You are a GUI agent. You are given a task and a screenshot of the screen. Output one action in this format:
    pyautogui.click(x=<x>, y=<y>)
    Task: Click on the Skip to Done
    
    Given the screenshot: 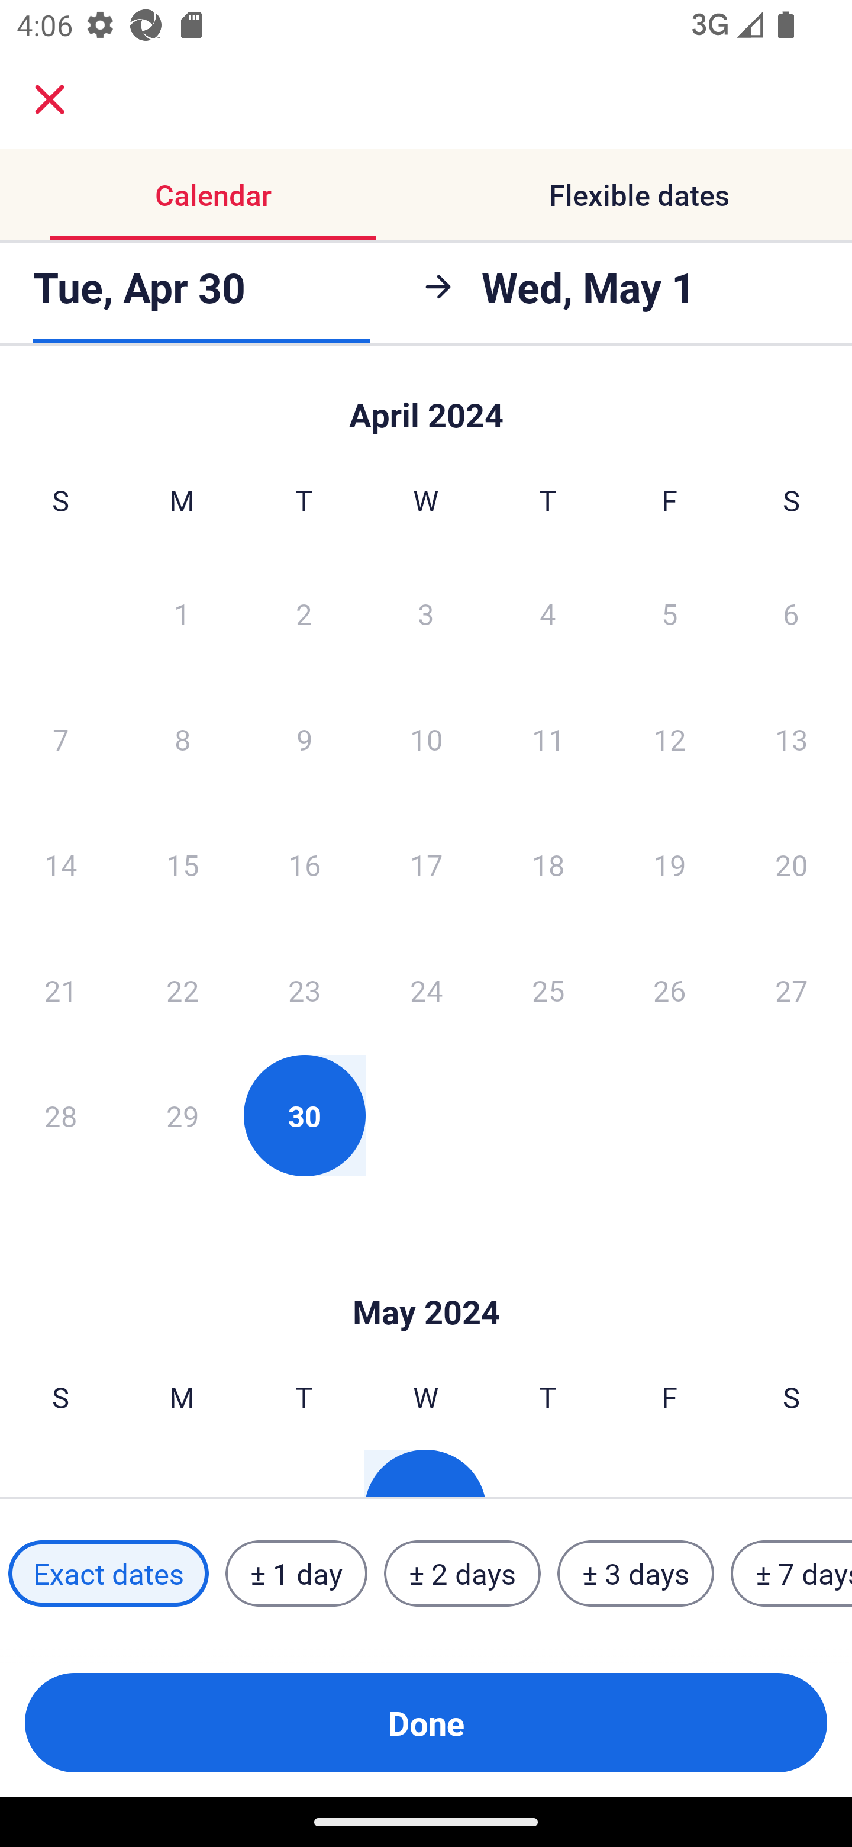 What is the action you would take?
    pyautogui.click(x=426, y=404)
    